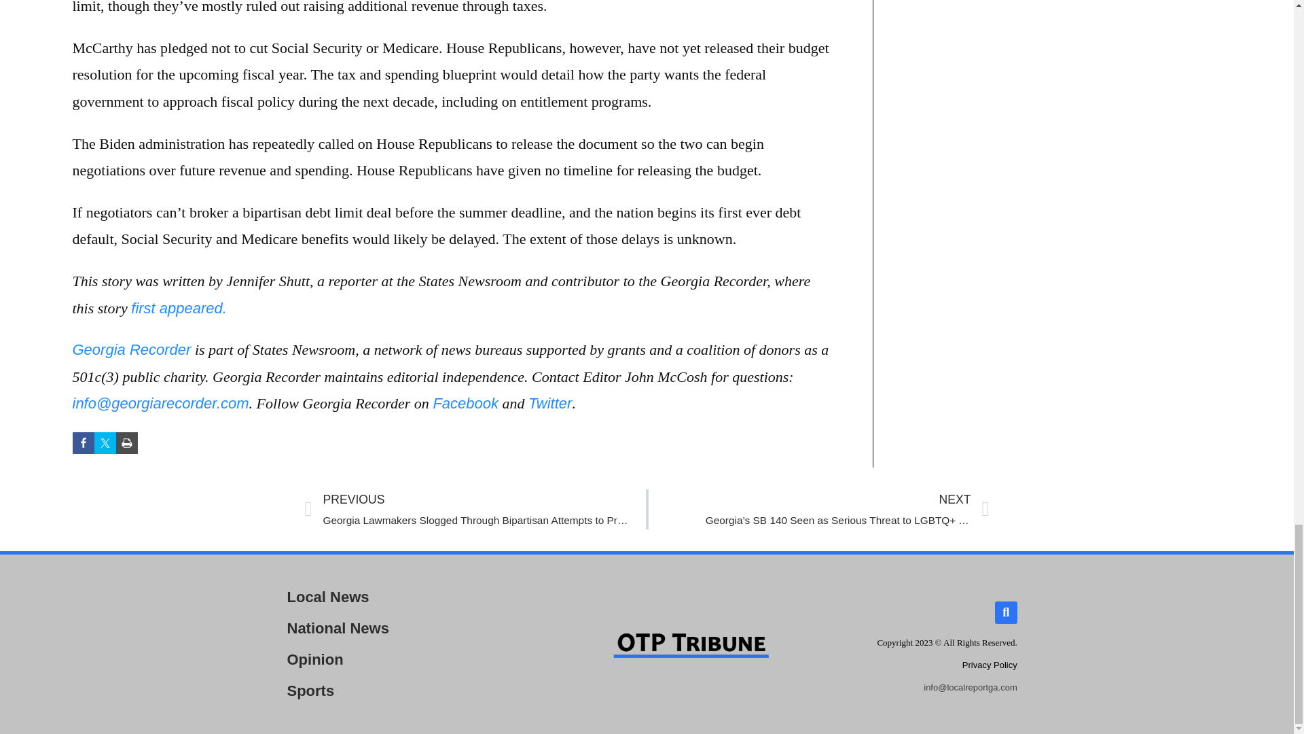  What do you see at coordinates (130, 349) in the screenshot?
I see `Georgia Recorder` at bounding box center [130, 349].